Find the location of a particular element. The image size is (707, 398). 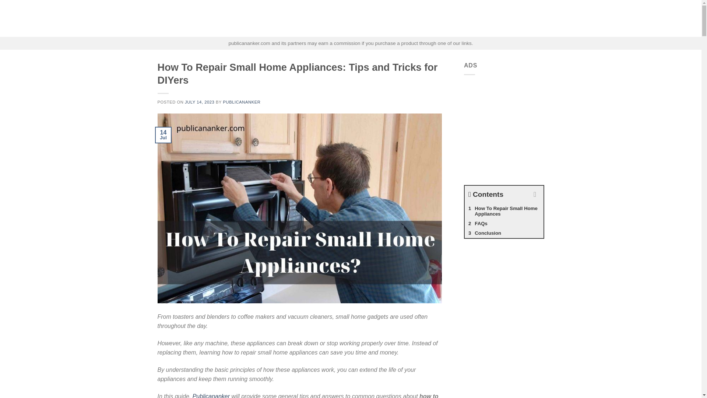

PUBLICANANKER is located at coordinates (242, 102).